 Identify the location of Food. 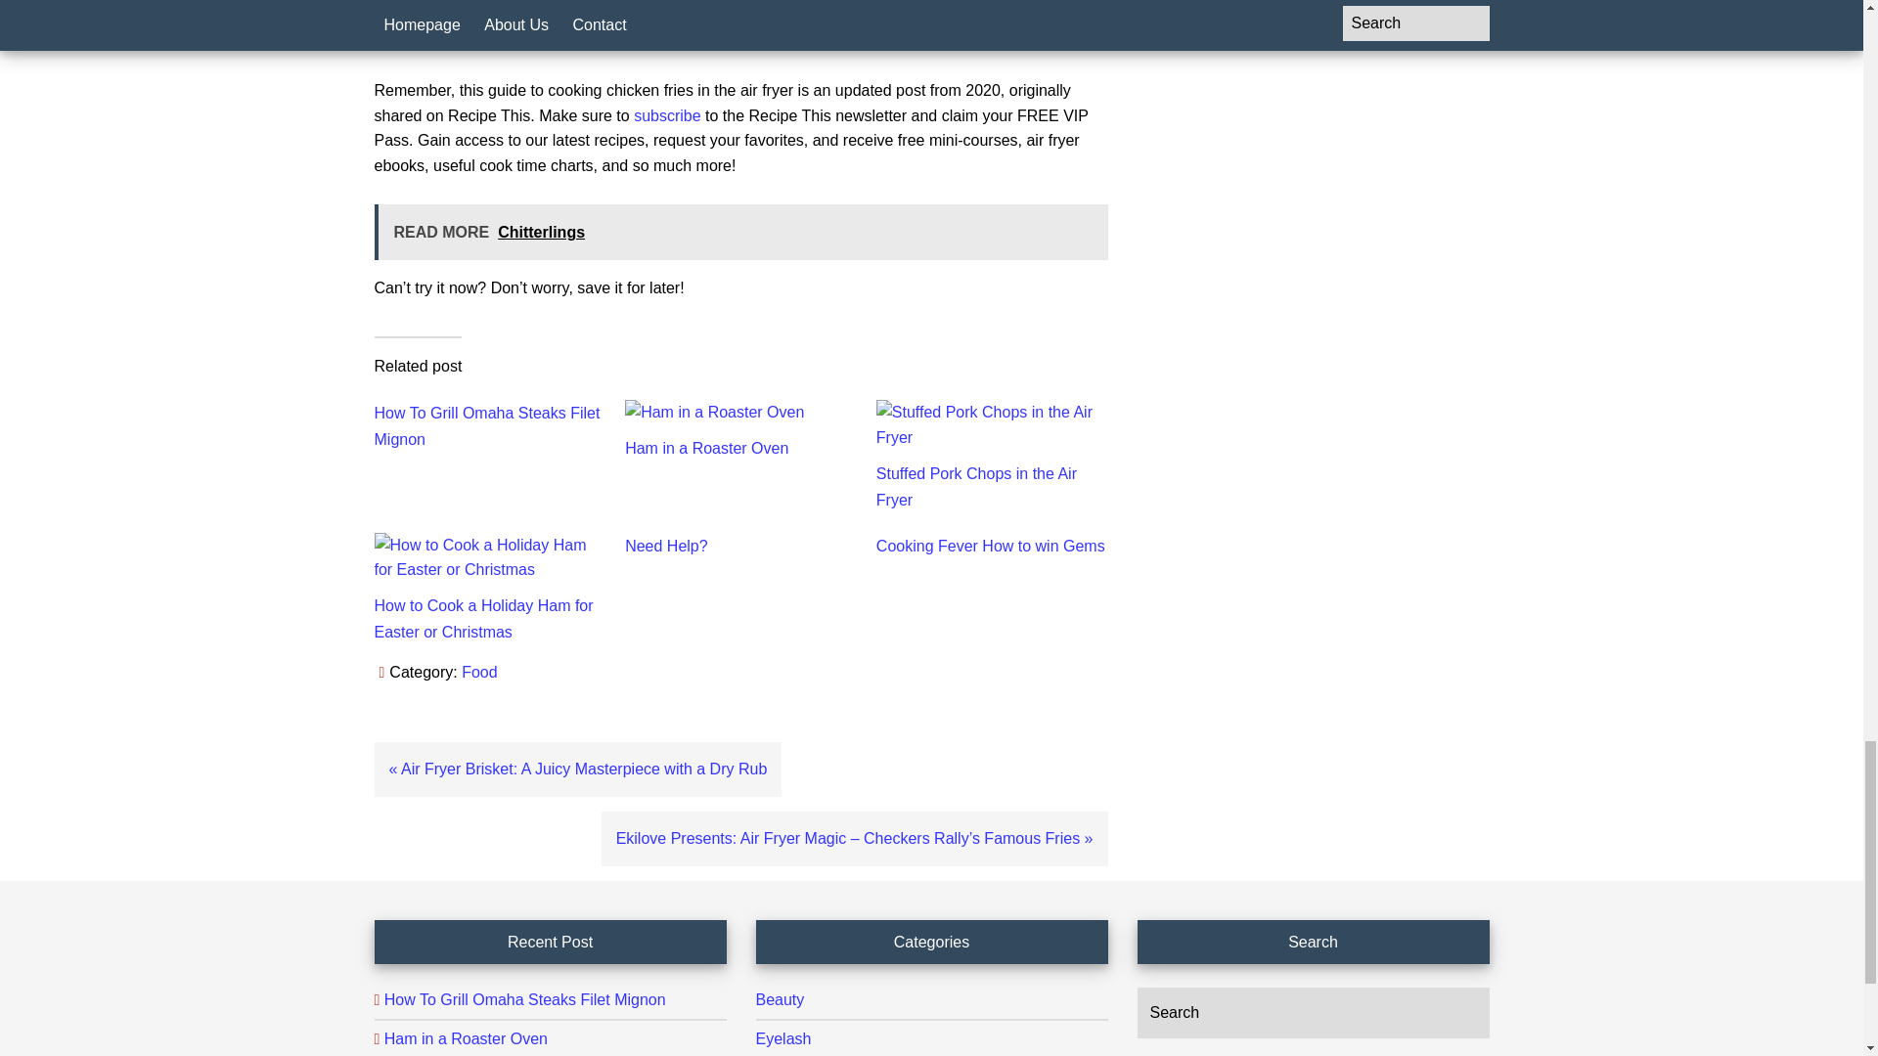
(479, 672).